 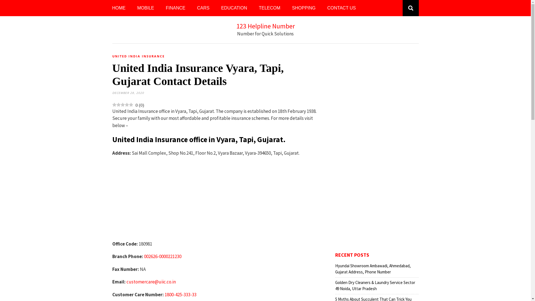 What do you see at coordinates (342, 8) in the screenshot?
I see `CONTACT US` at bounding box center [342, 8].